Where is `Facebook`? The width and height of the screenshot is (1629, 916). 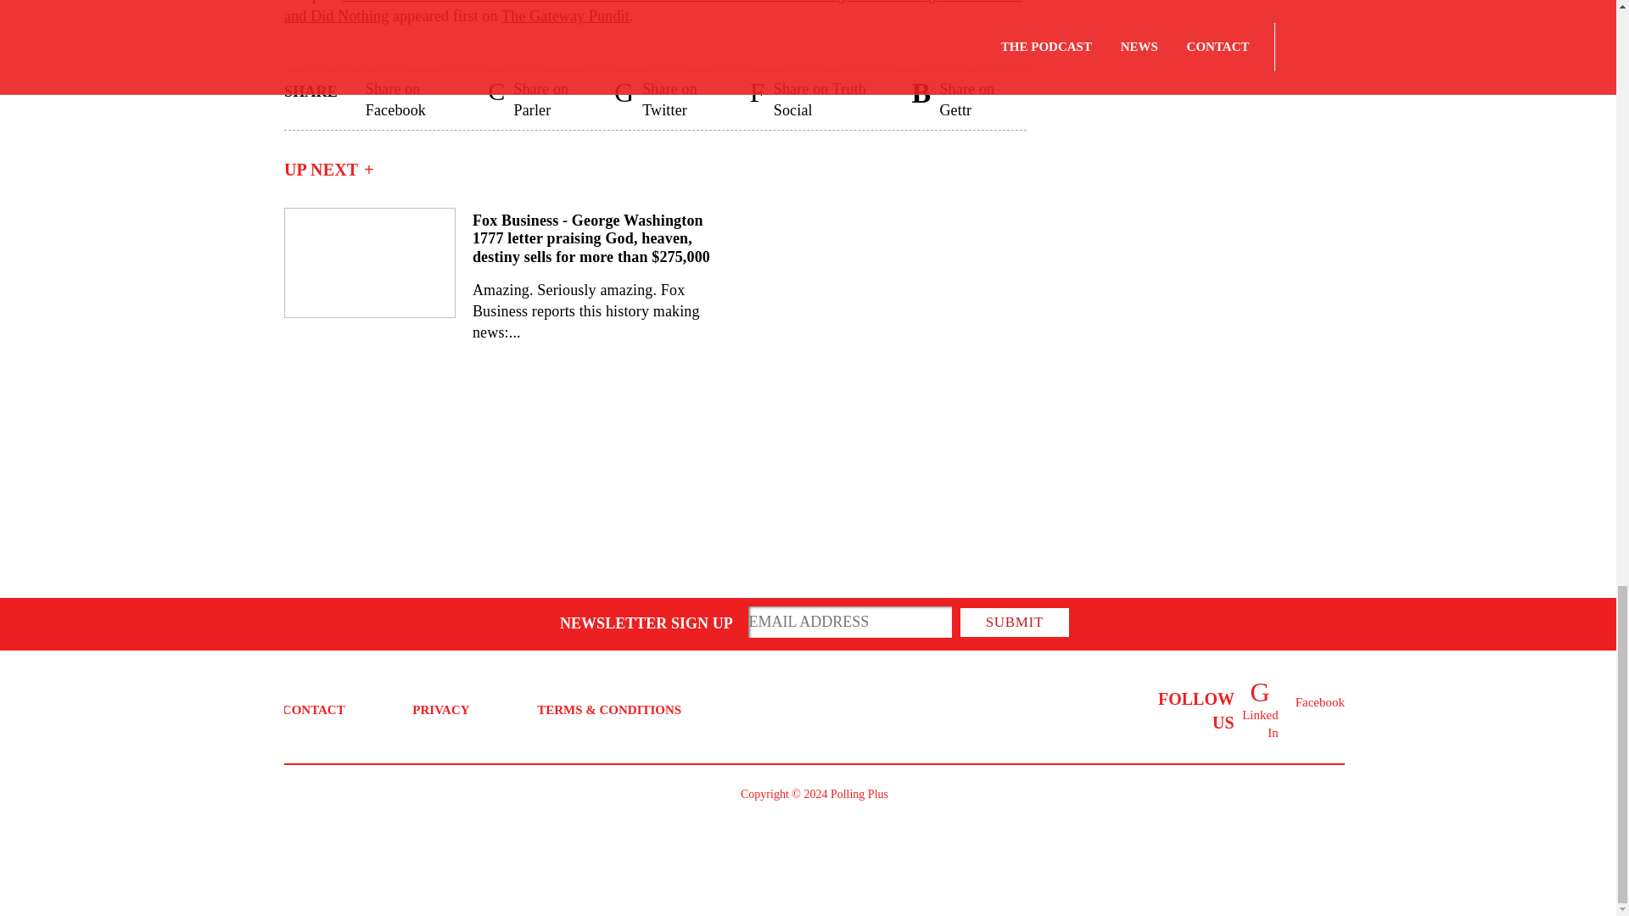
Facebook is located at coordinates (1286, 697).